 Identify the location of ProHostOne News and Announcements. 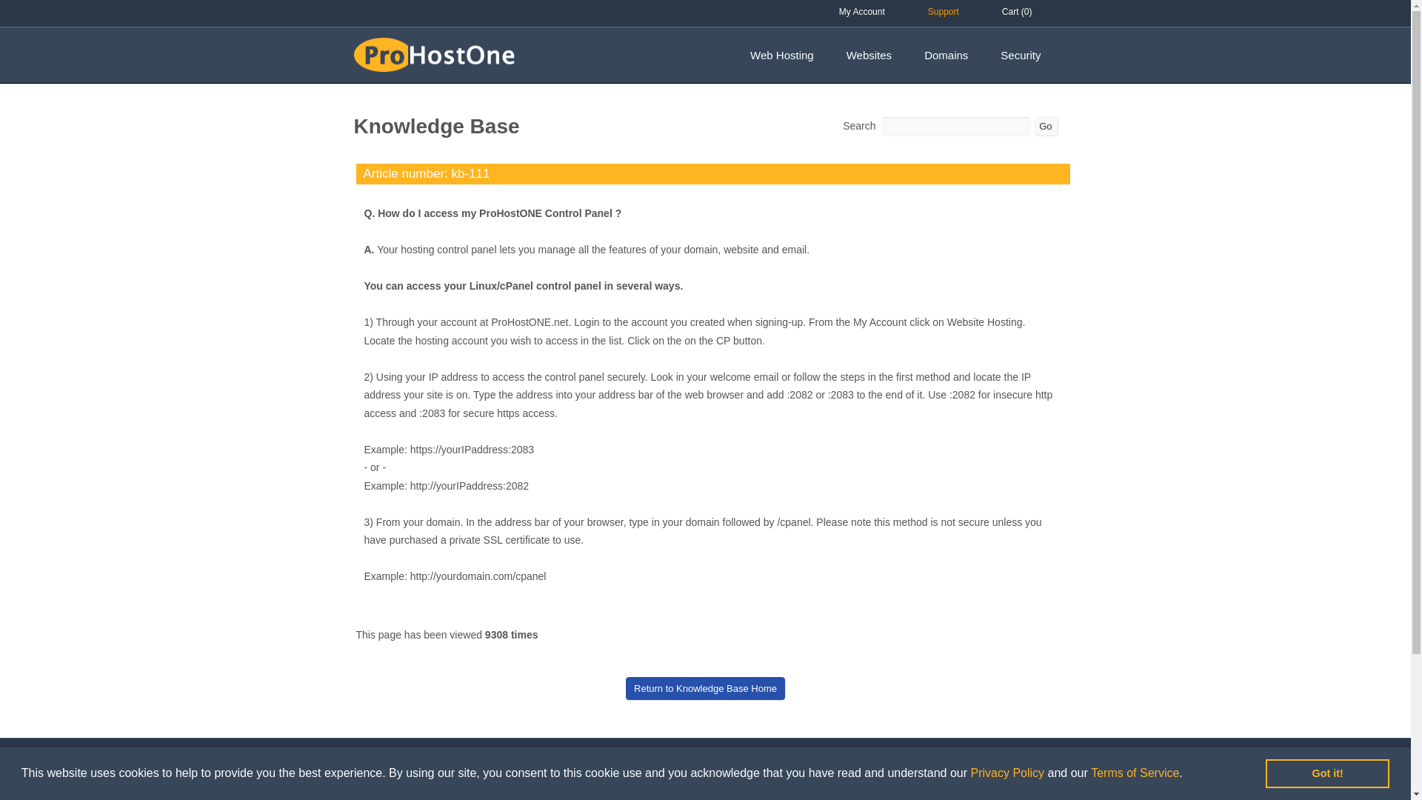
(559, 796).